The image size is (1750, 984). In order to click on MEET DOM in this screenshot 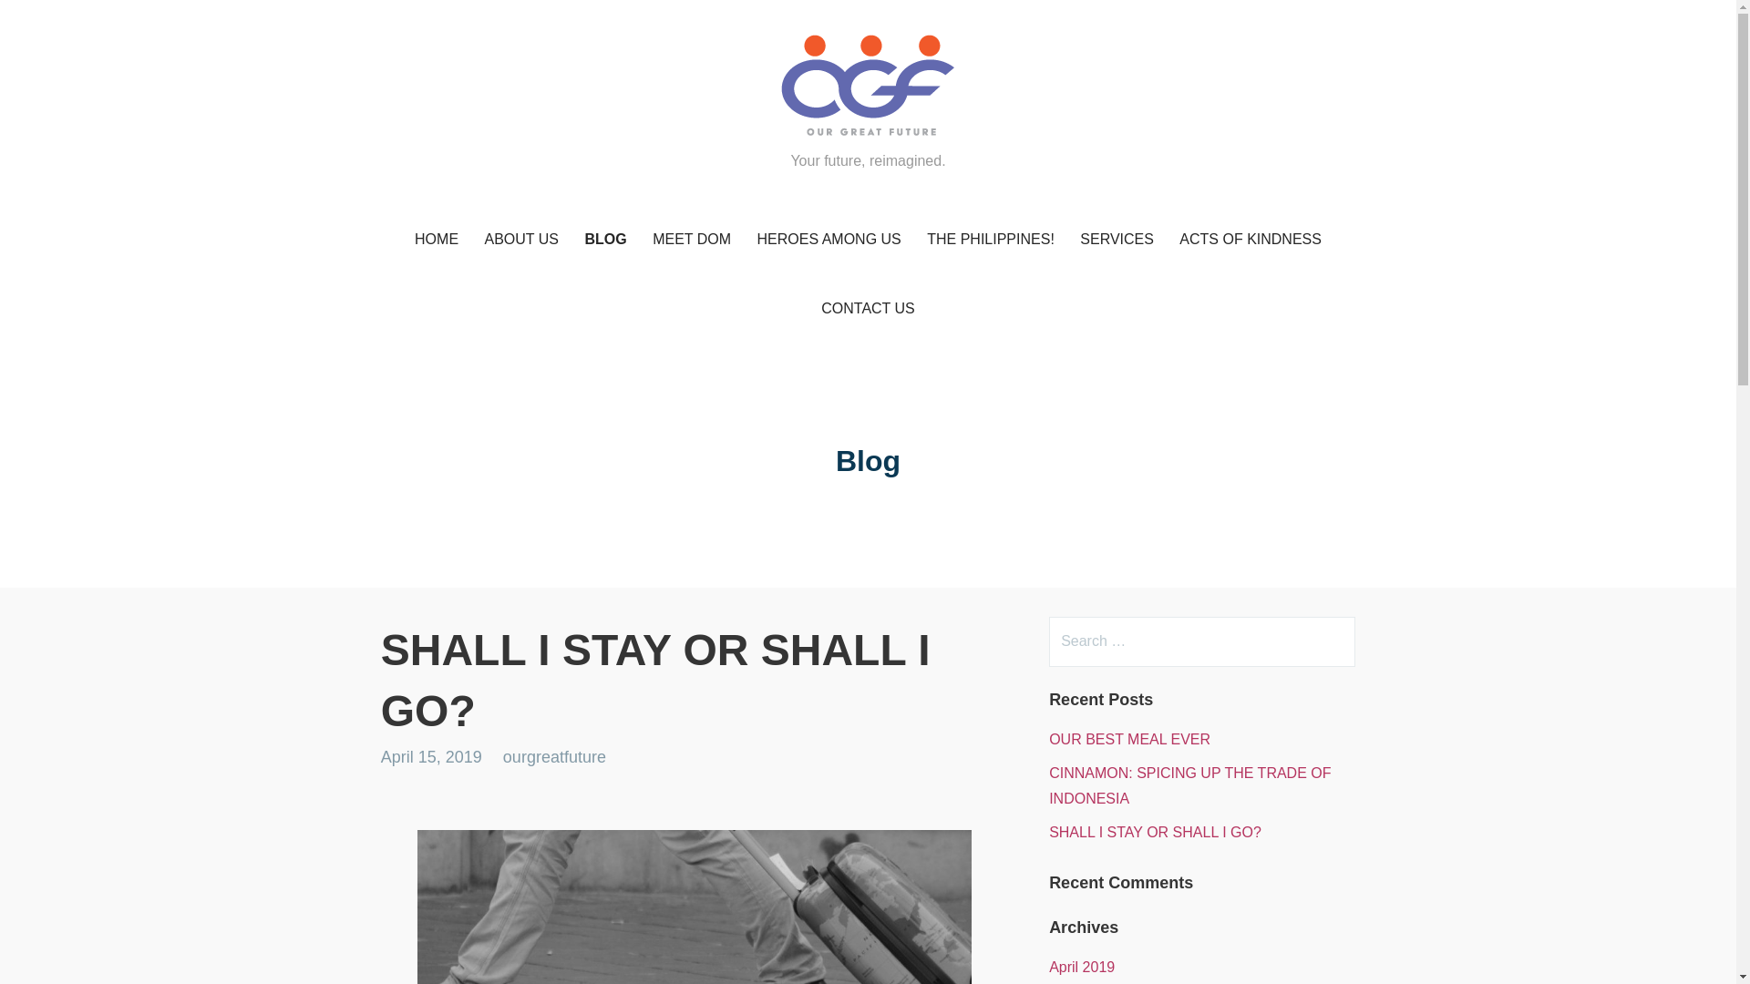, I will do `click(692, 240)`.